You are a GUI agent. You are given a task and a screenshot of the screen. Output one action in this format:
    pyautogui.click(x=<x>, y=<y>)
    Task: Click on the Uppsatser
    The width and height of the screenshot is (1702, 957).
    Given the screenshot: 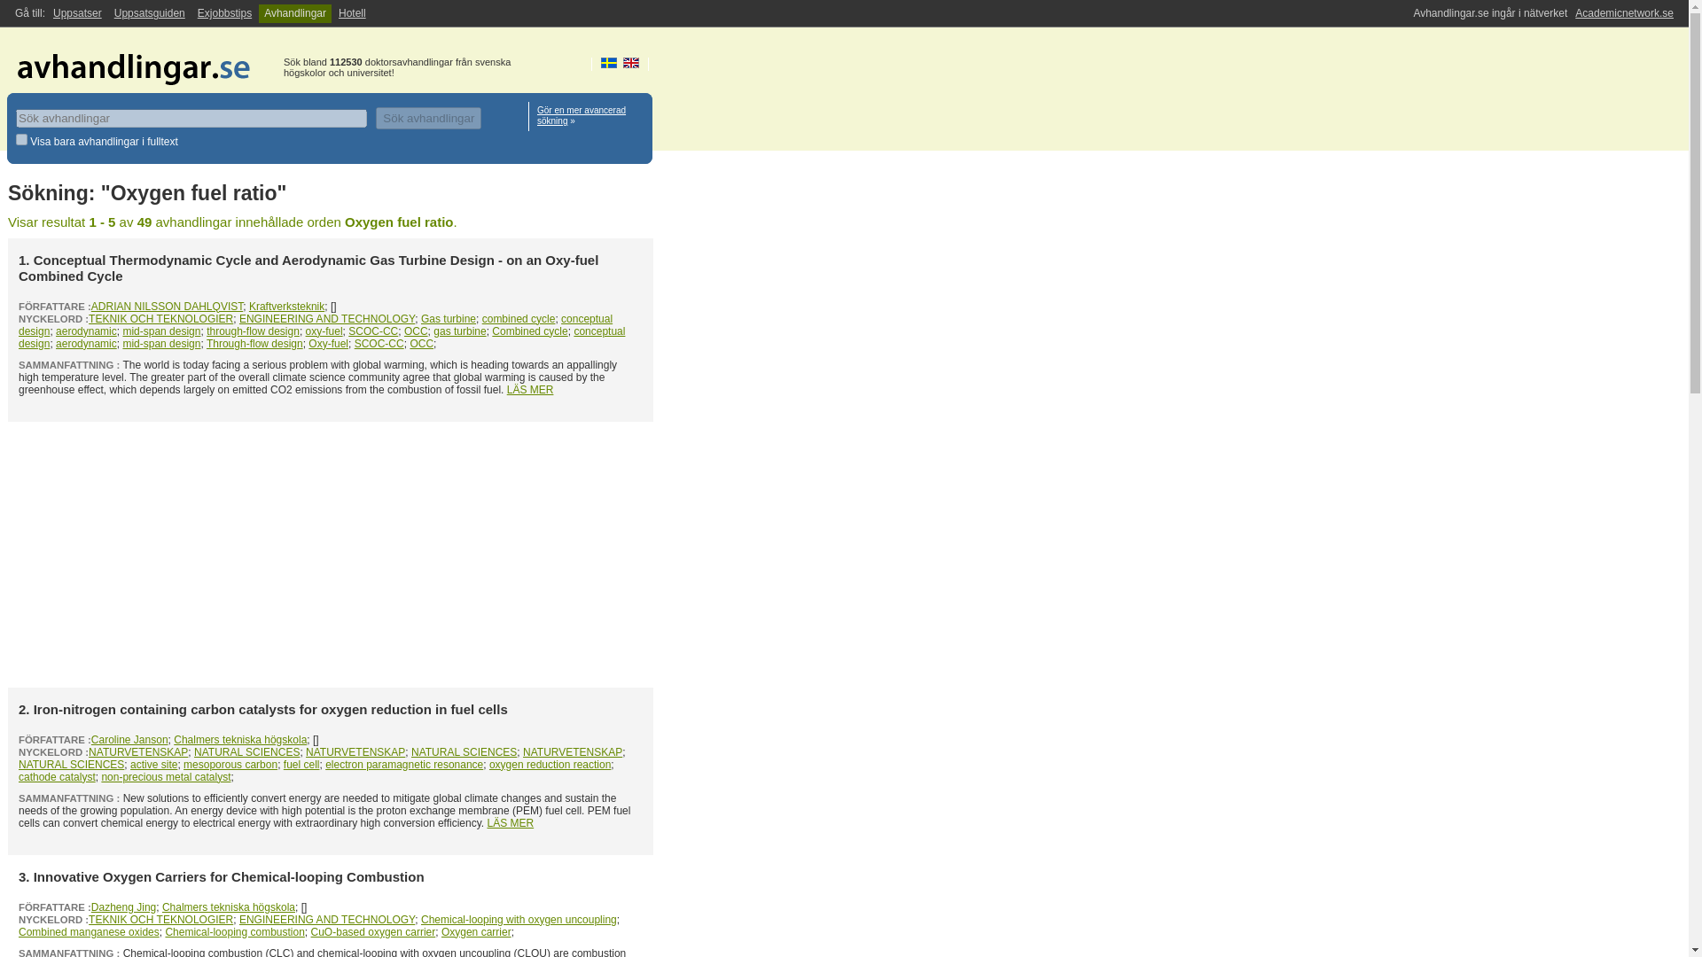 What is the action you would take?
    pyautogui.click(x=76, y=13)
    